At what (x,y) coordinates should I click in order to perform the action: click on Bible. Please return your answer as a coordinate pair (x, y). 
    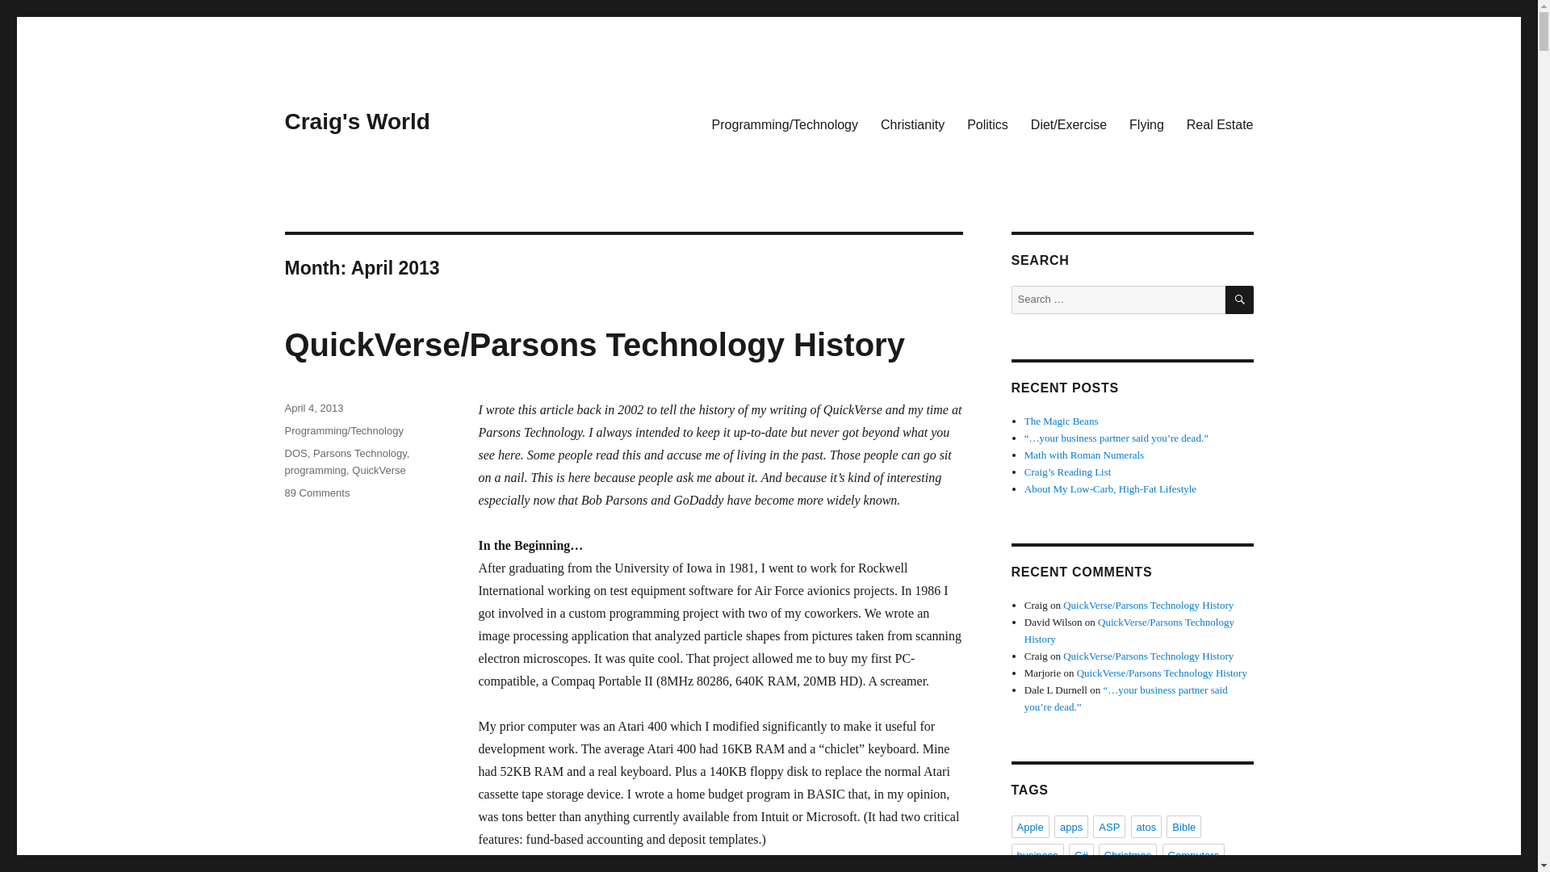
    Looking at the image, I should click on (1183, 826).